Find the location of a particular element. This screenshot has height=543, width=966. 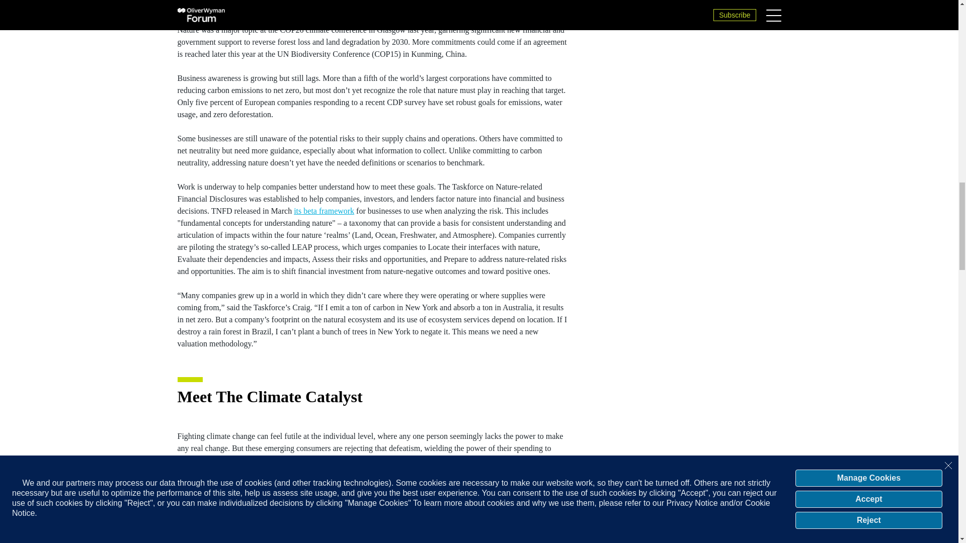

its beta framework  is located at coordinates (324, 211).